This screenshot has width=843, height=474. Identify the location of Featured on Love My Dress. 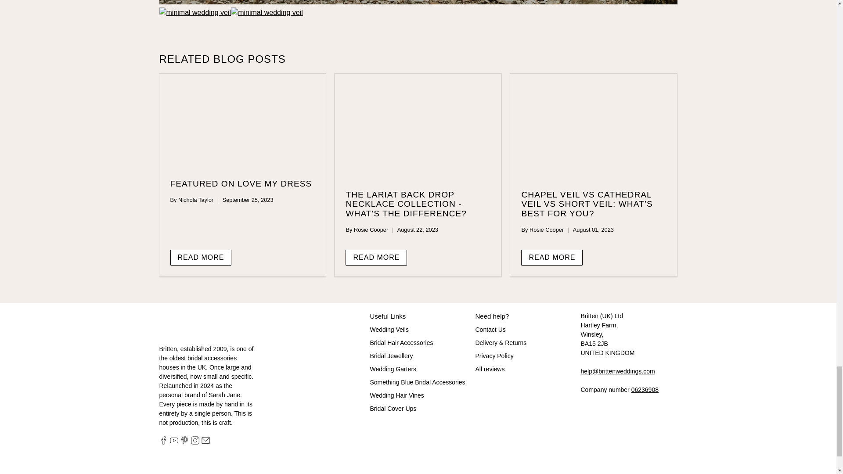
(241, 183).